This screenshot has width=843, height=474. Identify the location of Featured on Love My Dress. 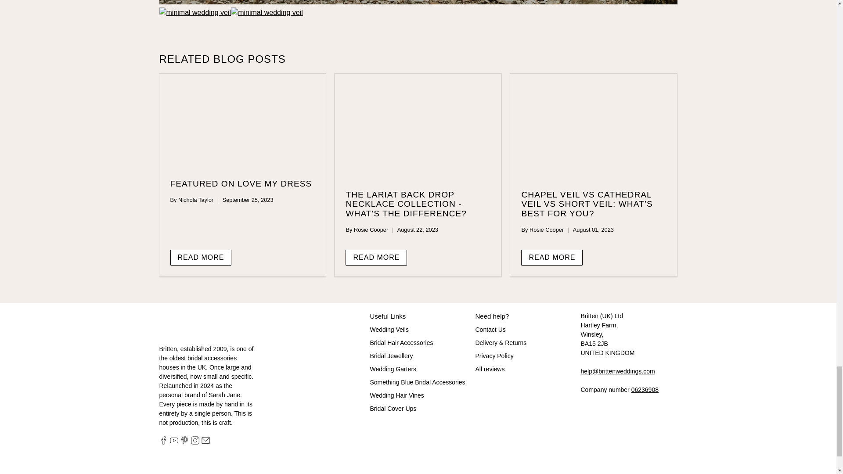
(241, 183).